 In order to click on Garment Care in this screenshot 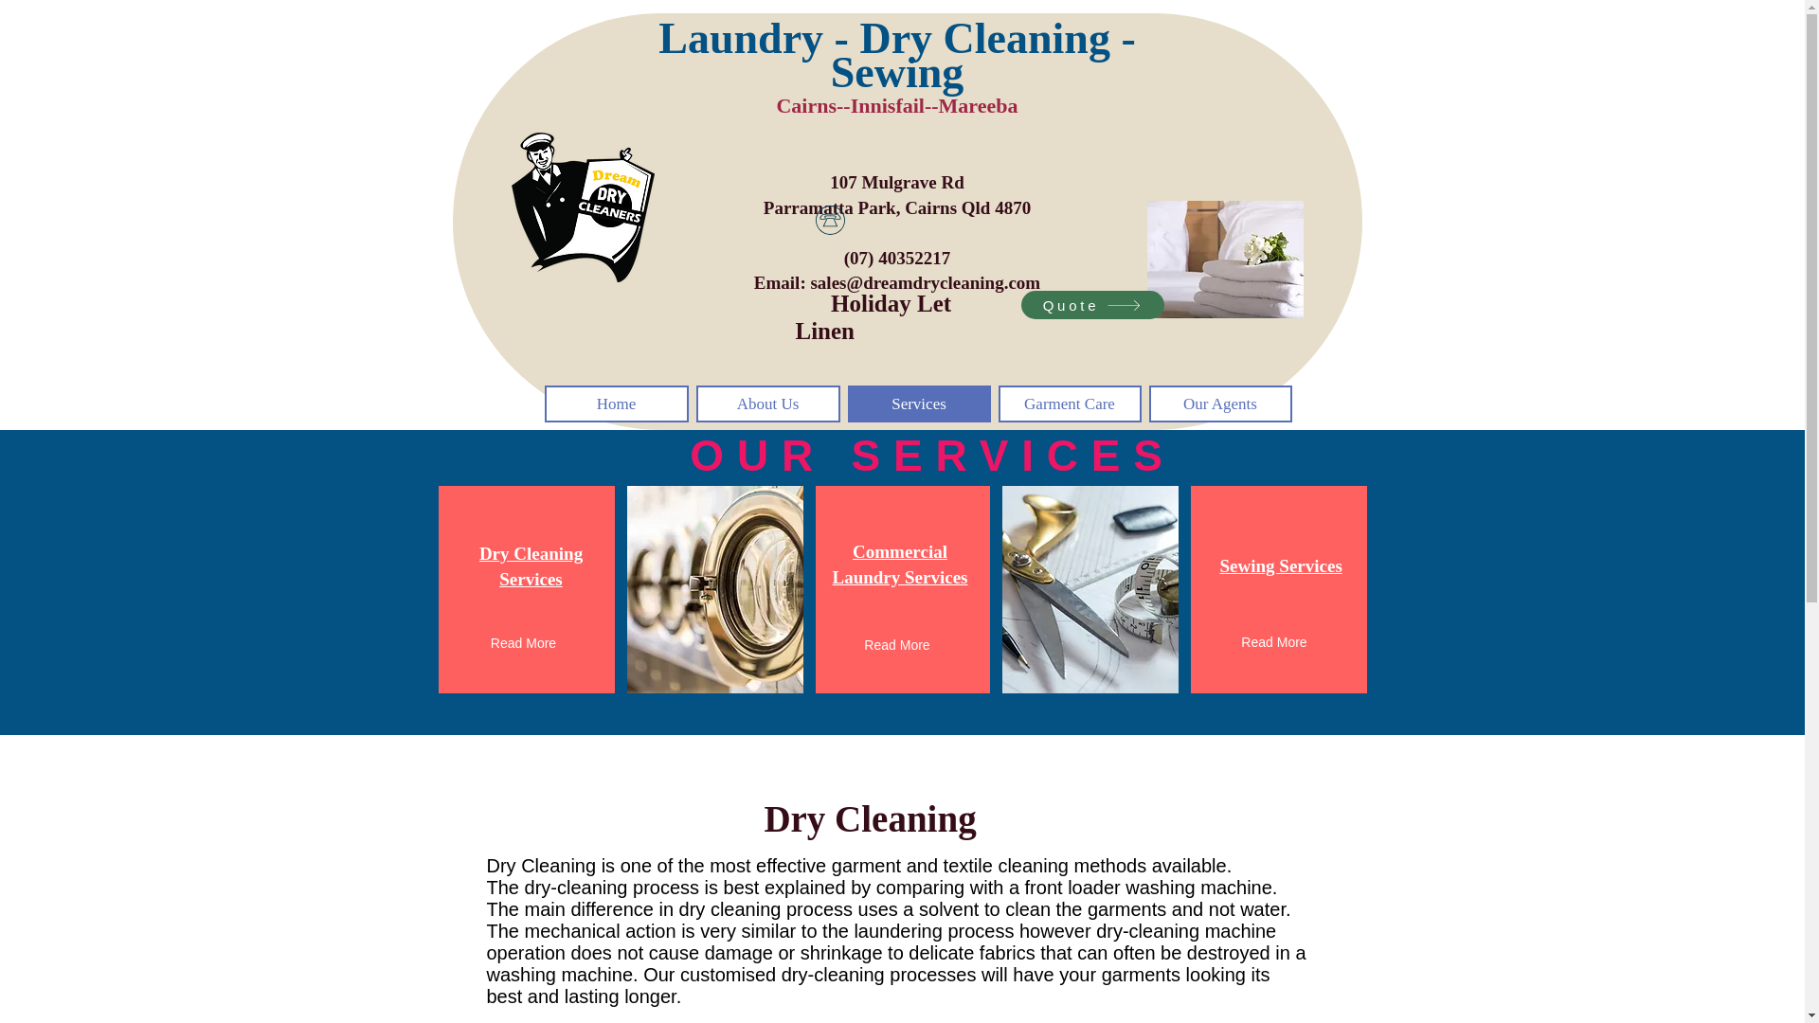, I will do `click(1273, 643)`.